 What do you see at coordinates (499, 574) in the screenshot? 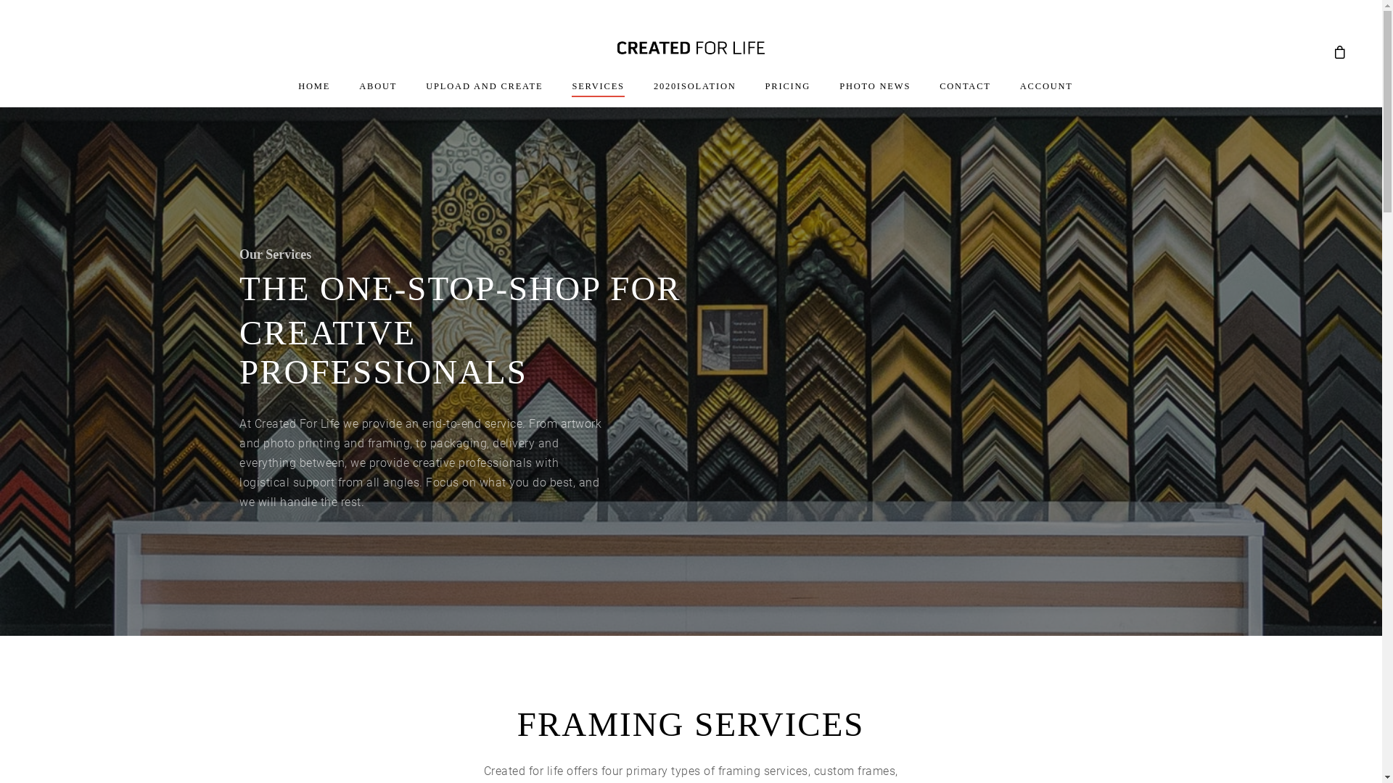
I see `Contact Us` at bounding box center [499, 574].